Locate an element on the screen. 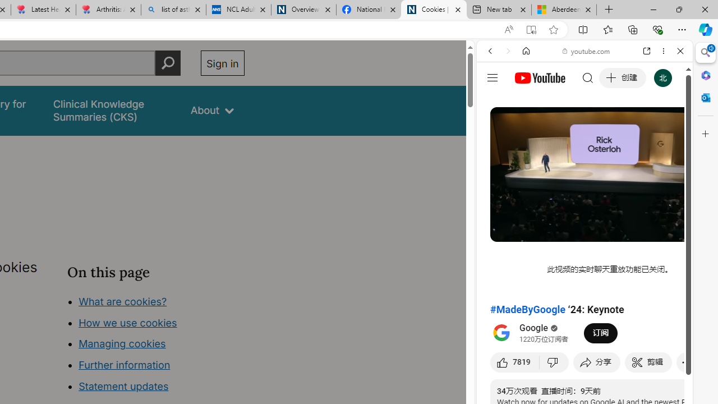 This screenshot has width=718, height=404. Google is located at coordinates (534, 328).